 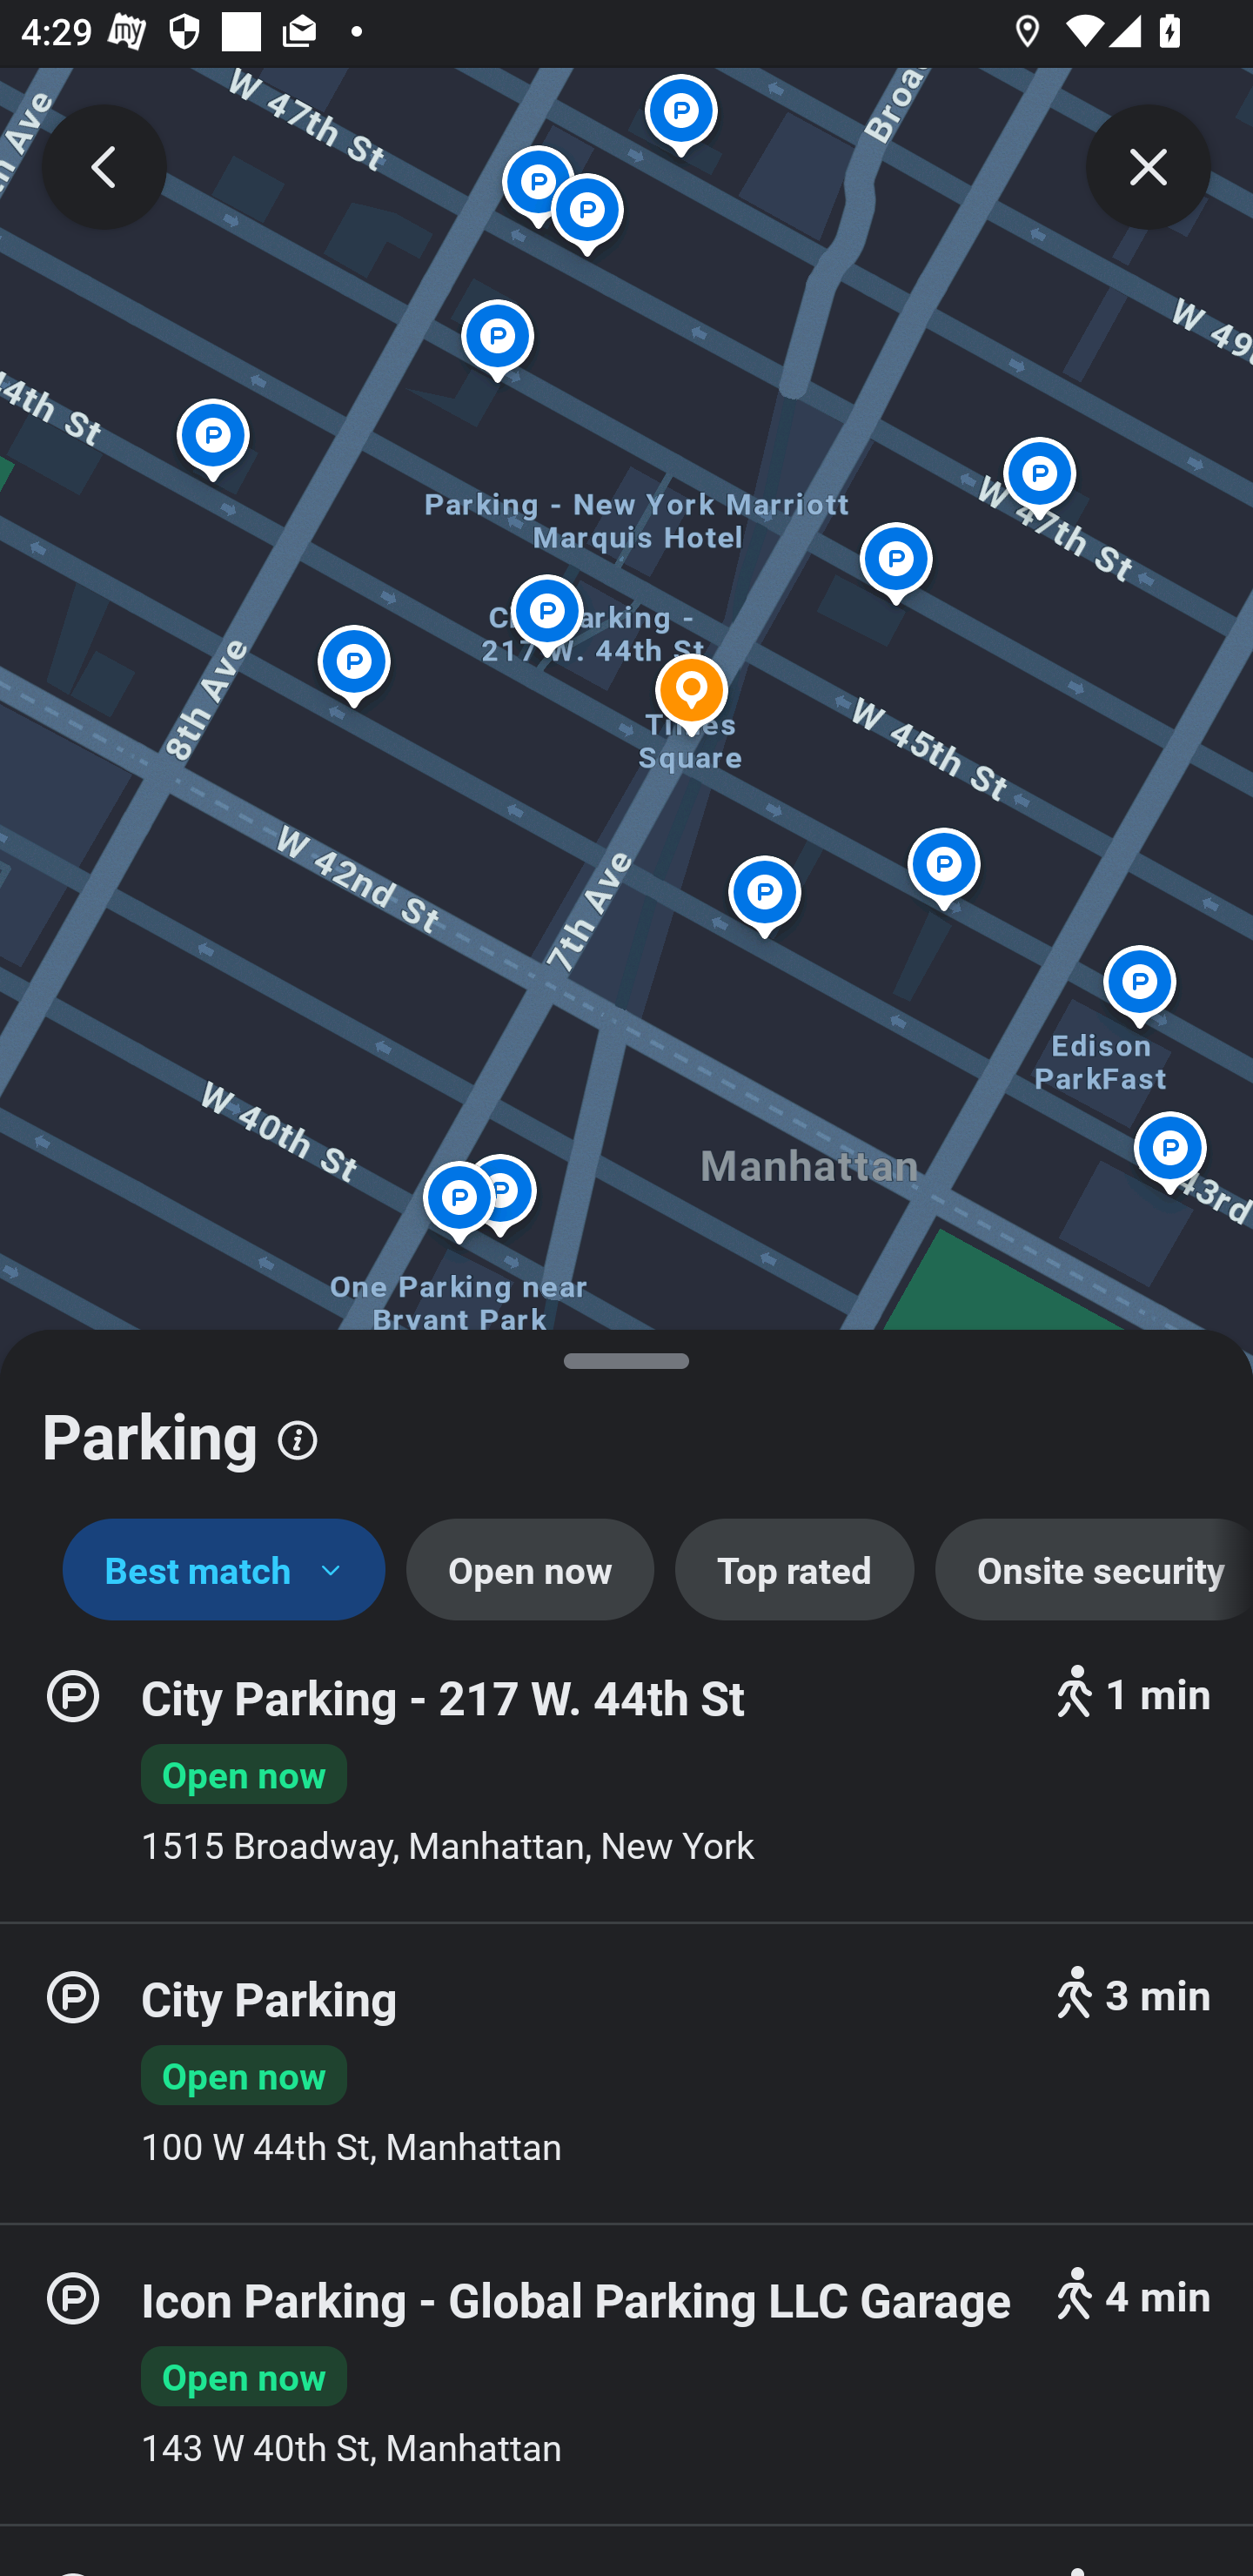 I want to click on Onsite security, so click(x=1095, y=1570).